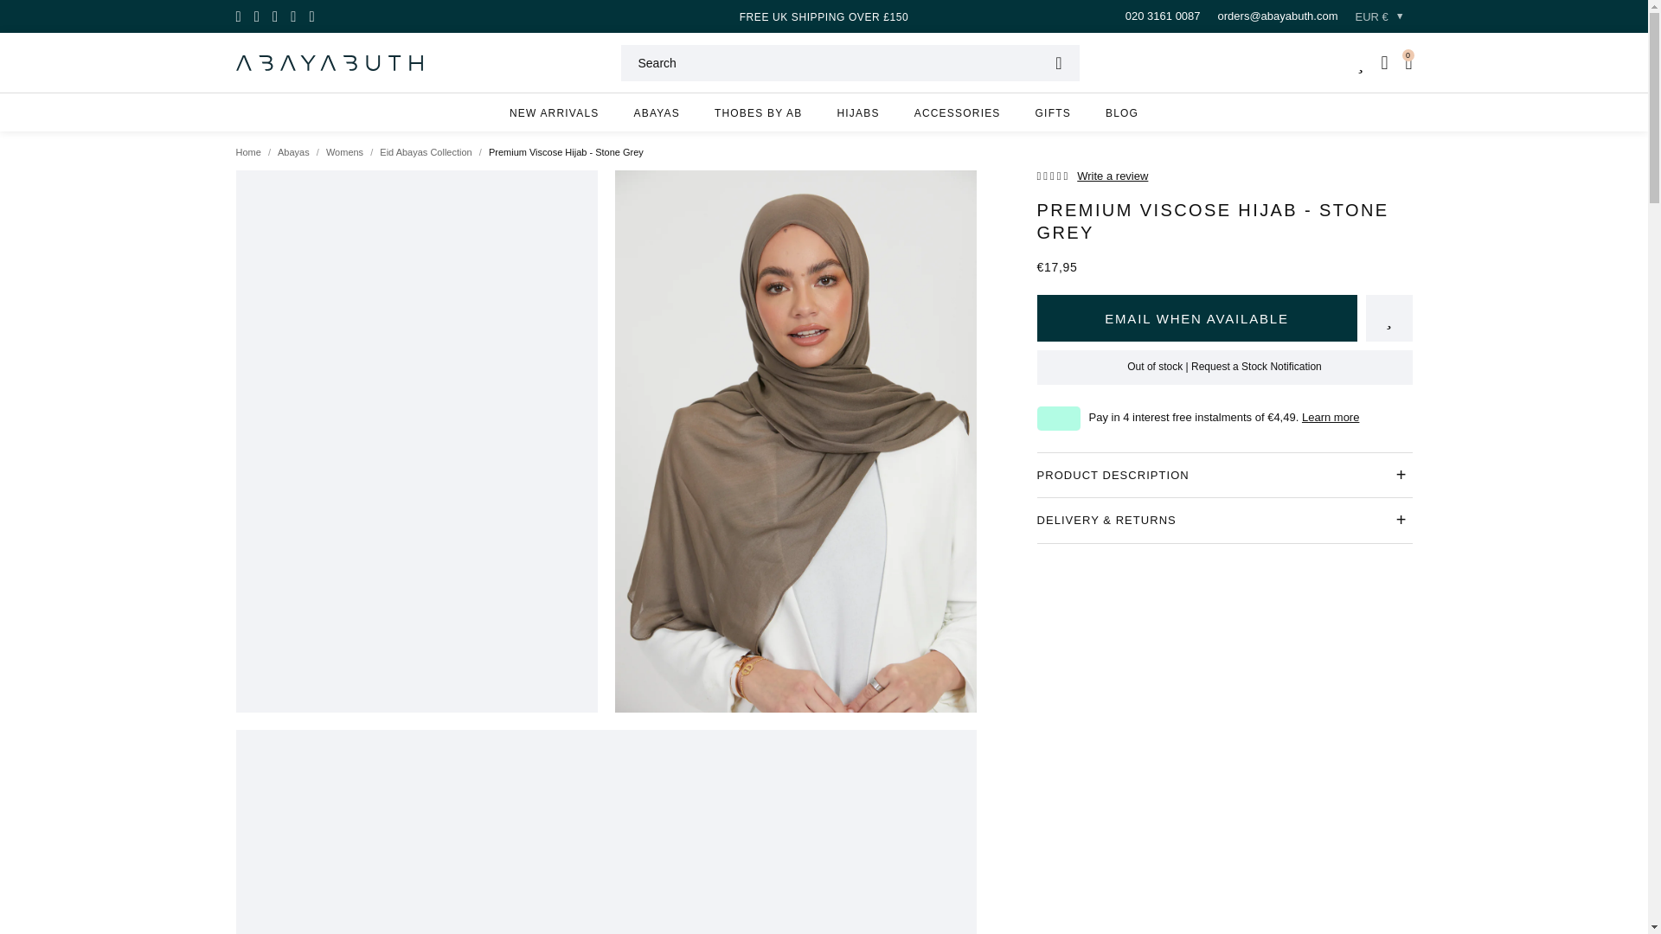  I want to click on AbayaButh, so click(329, 62).